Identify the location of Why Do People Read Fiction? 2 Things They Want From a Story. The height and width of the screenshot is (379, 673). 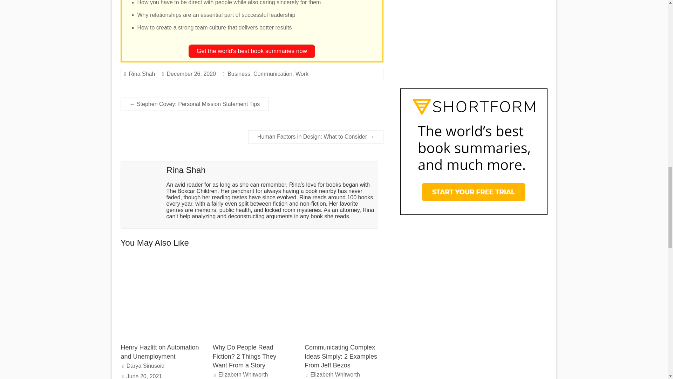
(252, 298).